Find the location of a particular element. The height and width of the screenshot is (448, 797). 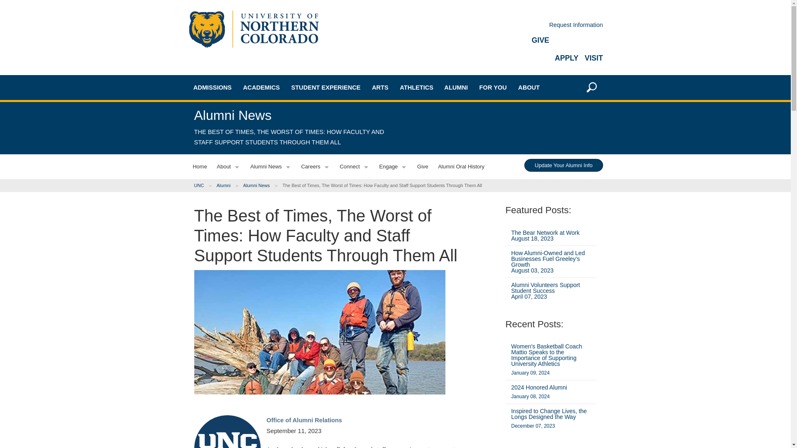

Departments and Colleges is located at coordinates (279, 157).